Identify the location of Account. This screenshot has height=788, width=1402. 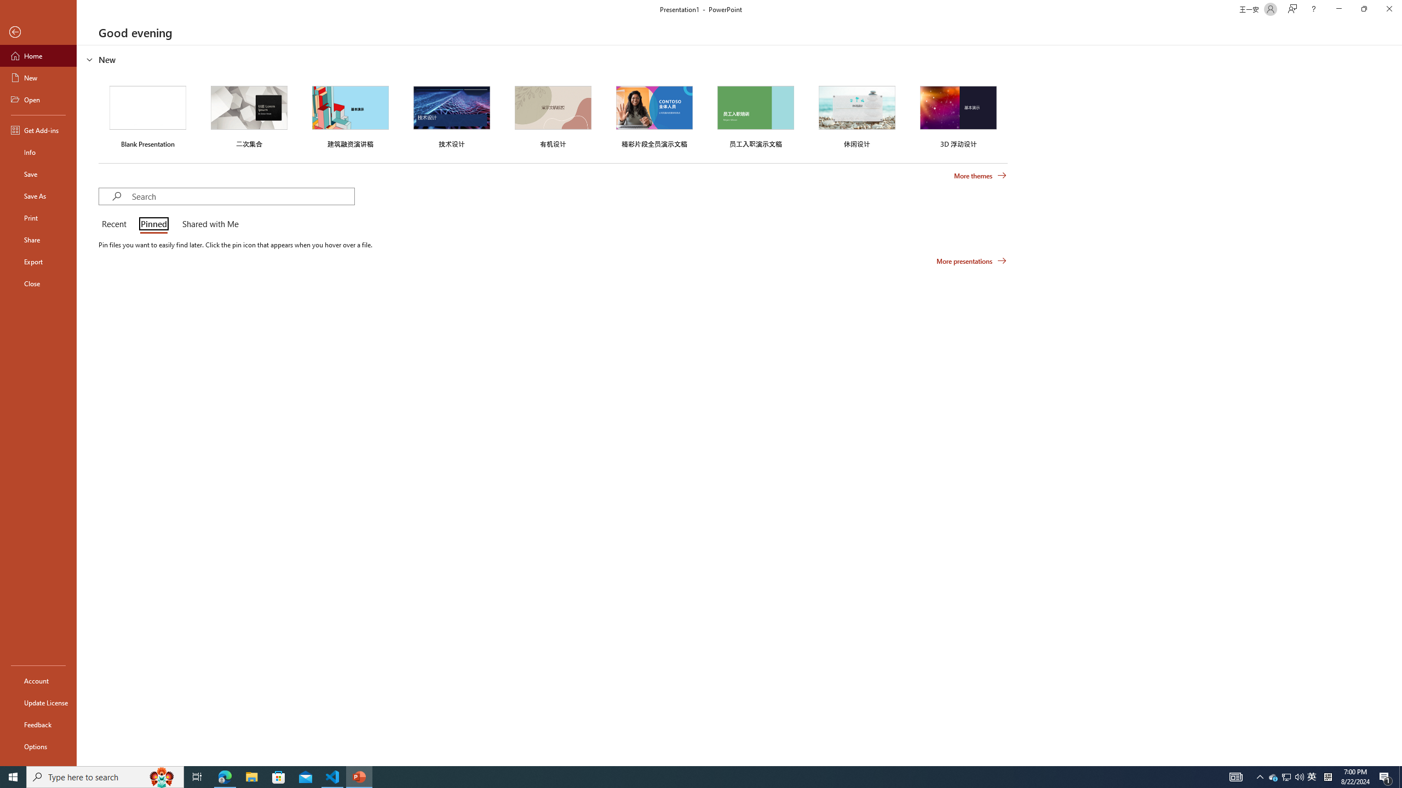
(38, 681).